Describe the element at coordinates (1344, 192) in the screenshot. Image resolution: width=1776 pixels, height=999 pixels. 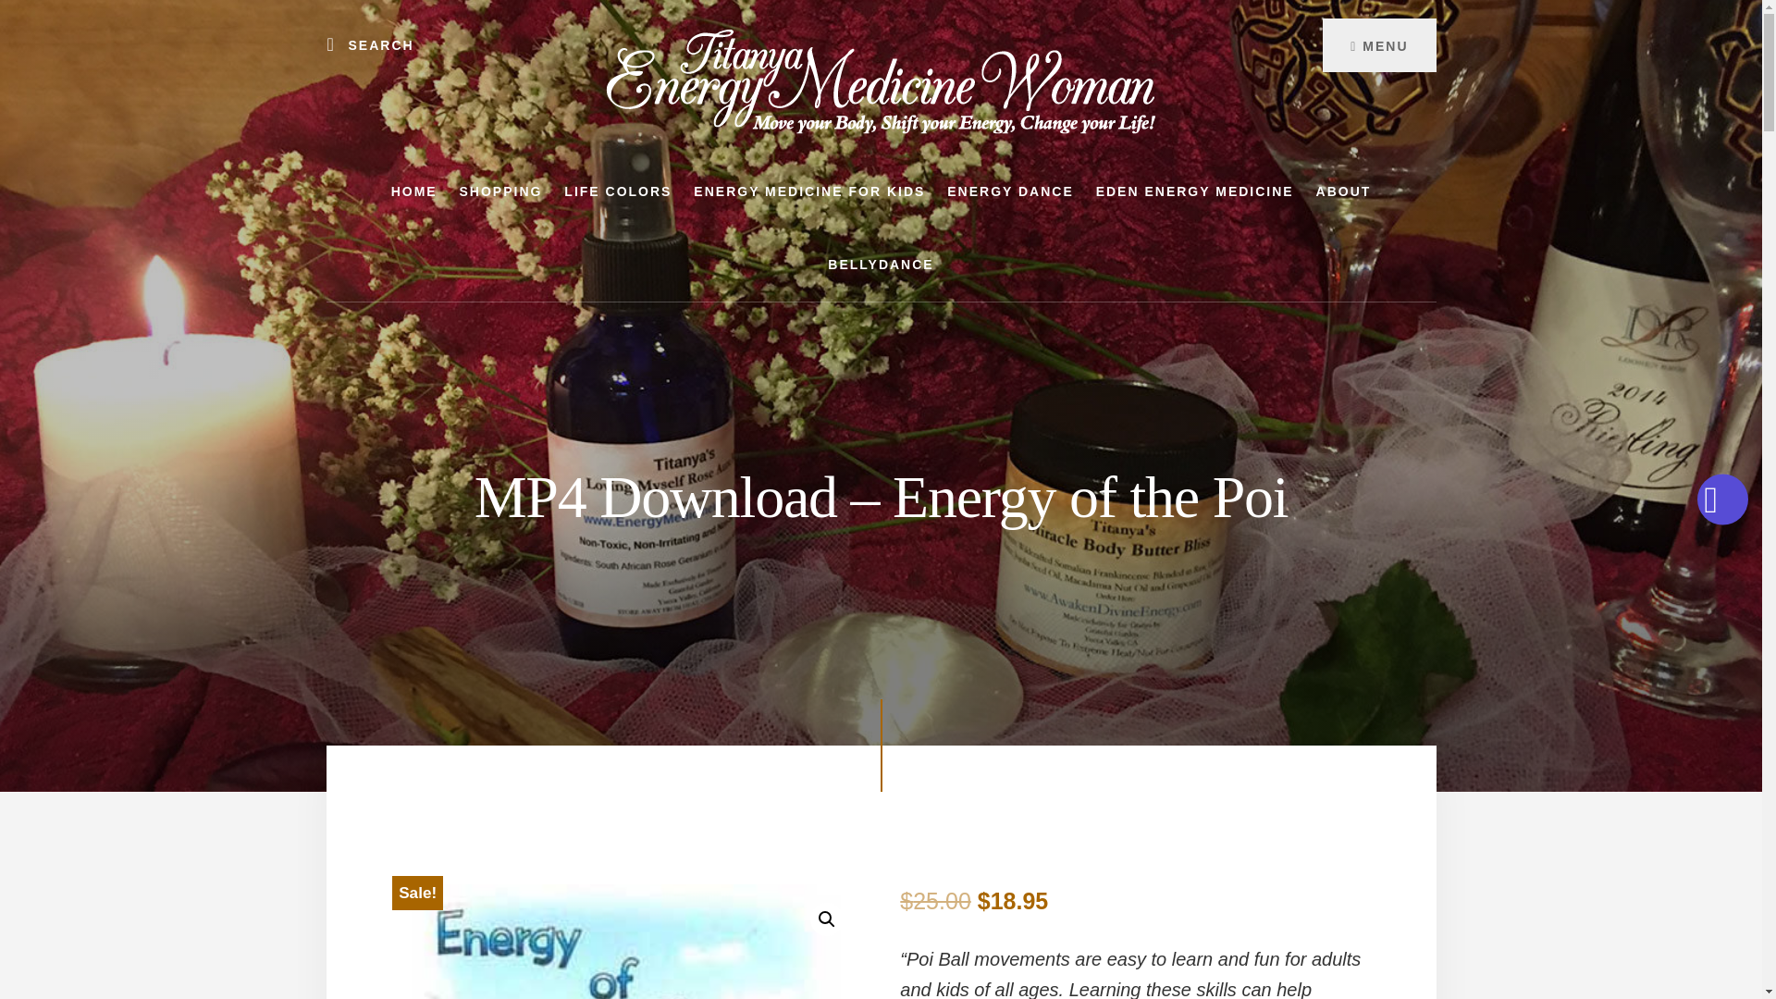
I see `ABOUT` at that location.